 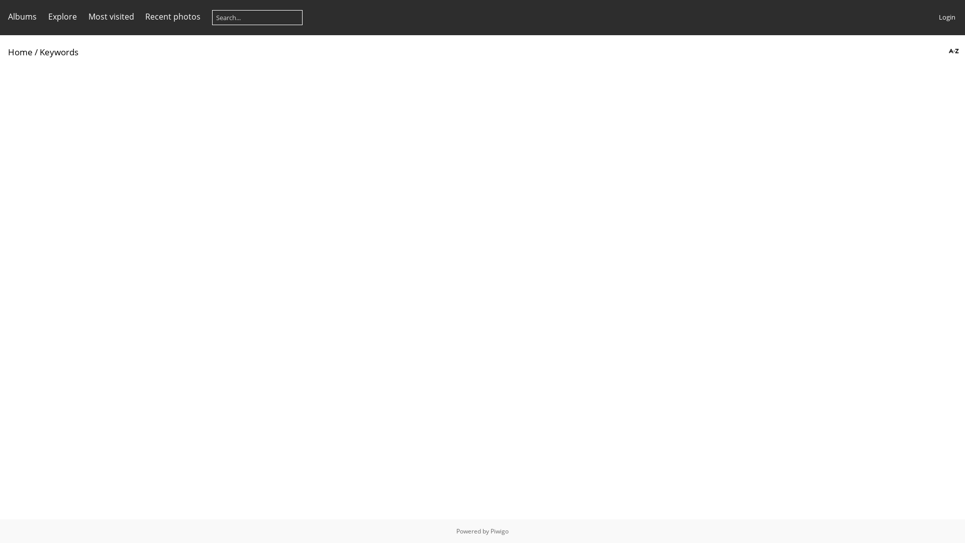 I want to click on Recent photos, so click(x=173, y=17).